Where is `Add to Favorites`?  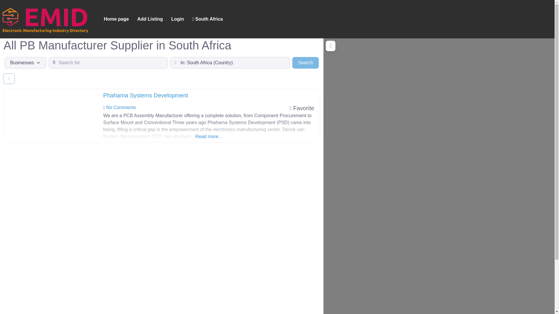 Add to Favorites is located at coordinates (302, 108).